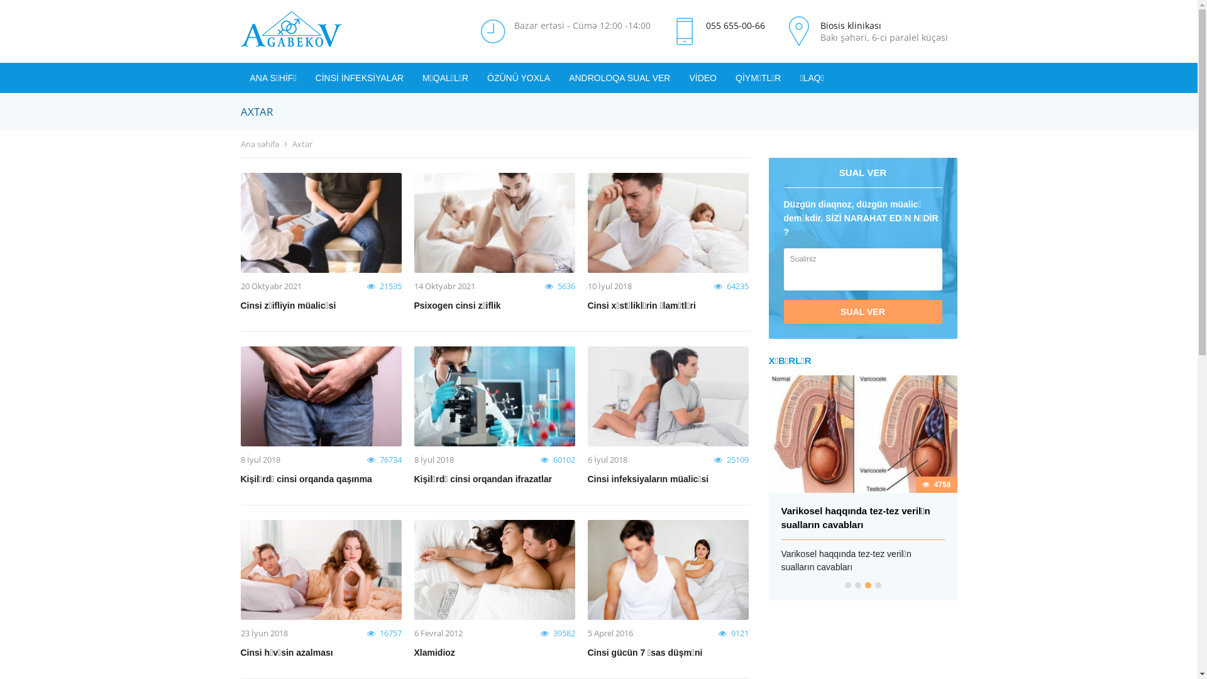 The width and height of the screenshot is (1207, 679). Describe the element at coordinates (735, 25) in the screenshot. I see `055 655-00-66` at that location.